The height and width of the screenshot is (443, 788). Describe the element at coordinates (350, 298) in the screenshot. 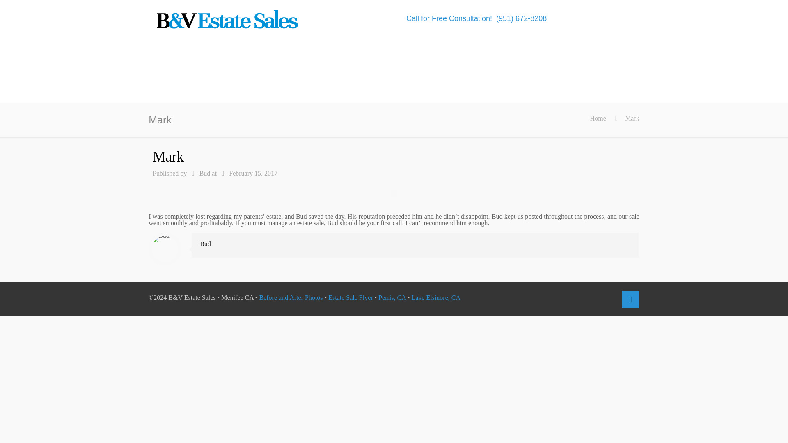

I see `Estate Sale Flyer` at that location.